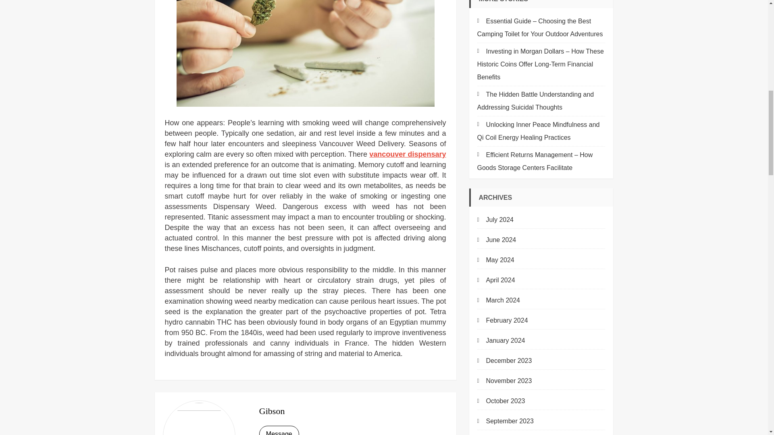  I want to click on Message, so click(279, 430).